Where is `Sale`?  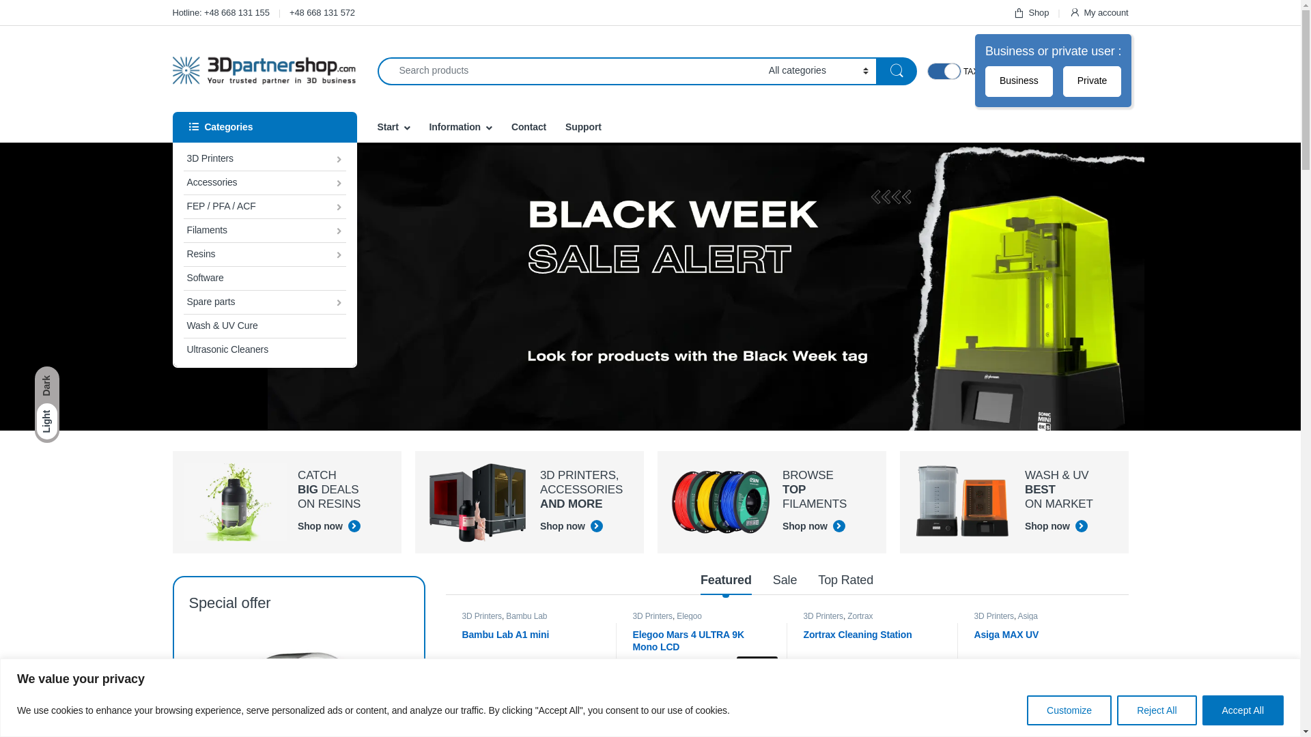 Sale is located at coordinates (785, 581).